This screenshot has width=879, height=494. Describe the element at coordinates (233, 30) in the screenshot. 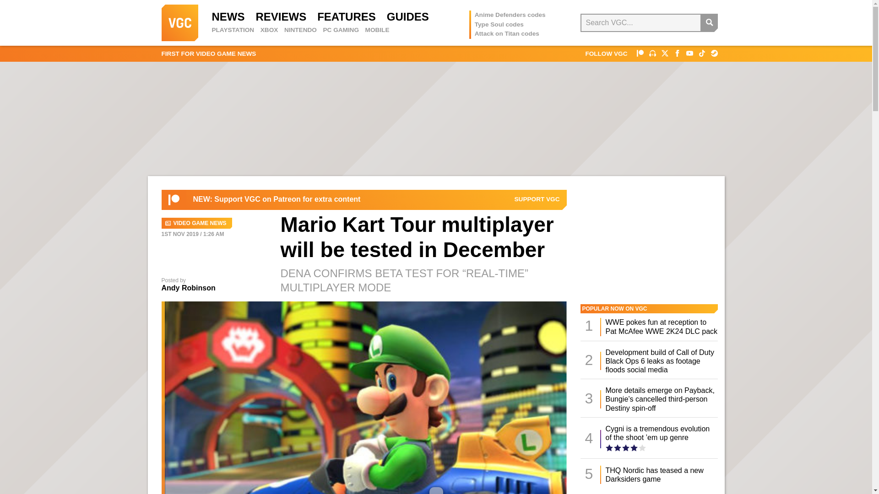

I see `PLAYSTATION` at that location.